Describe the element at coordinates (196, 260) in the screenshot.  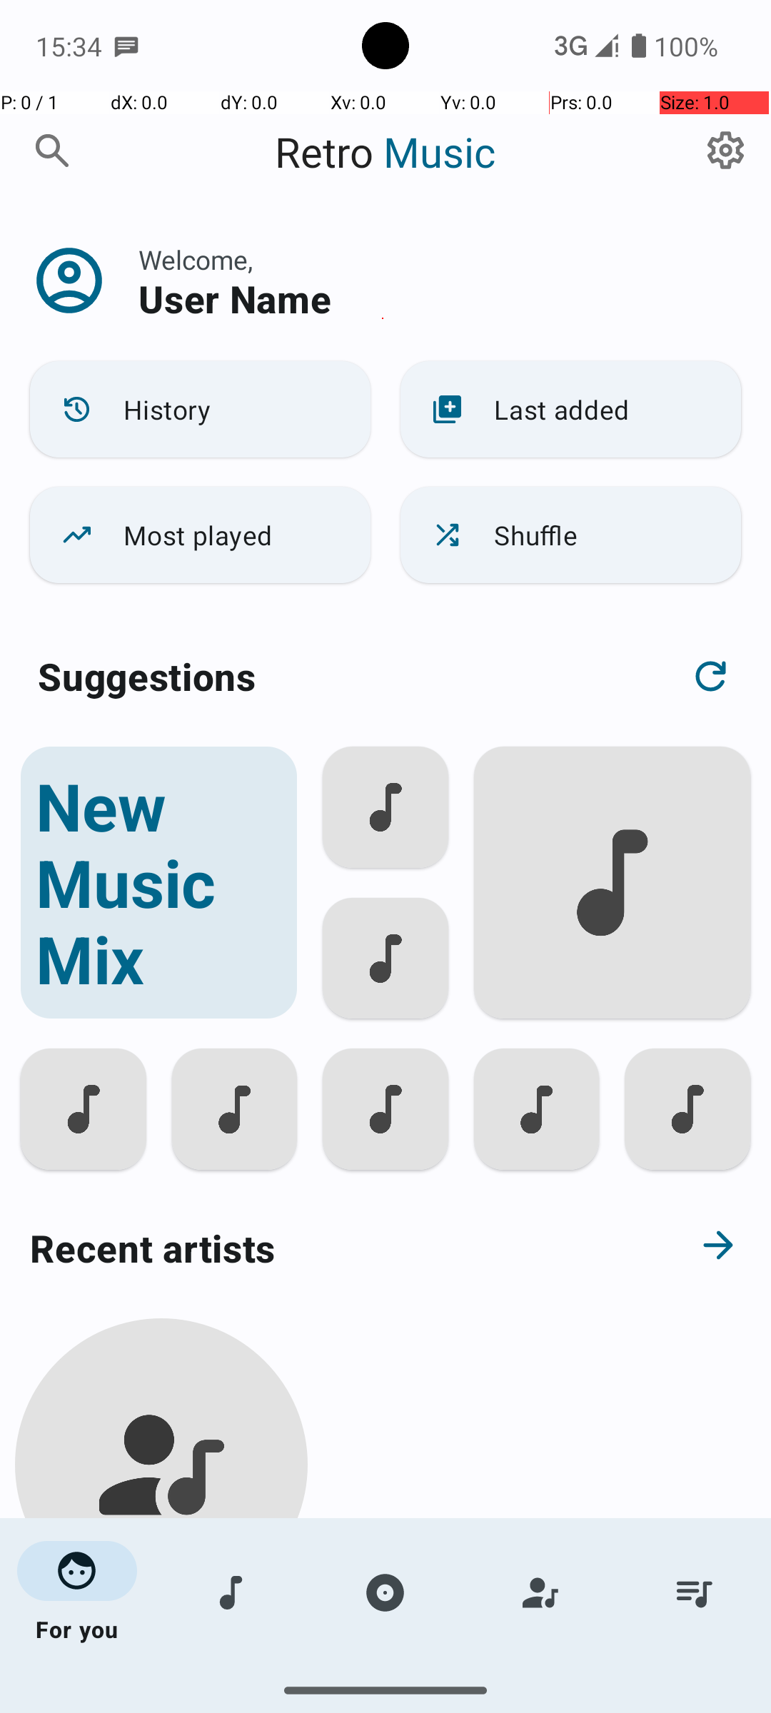
I see `Welcome,` at that location.